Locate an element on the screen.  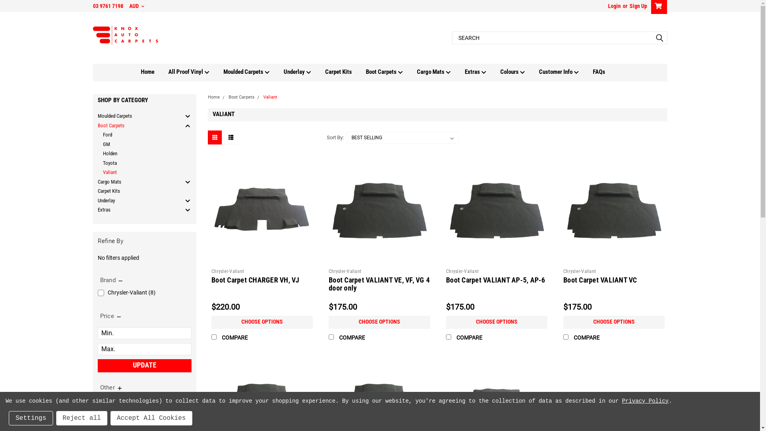
Cargo Mats is located at coordinates (441, 72).